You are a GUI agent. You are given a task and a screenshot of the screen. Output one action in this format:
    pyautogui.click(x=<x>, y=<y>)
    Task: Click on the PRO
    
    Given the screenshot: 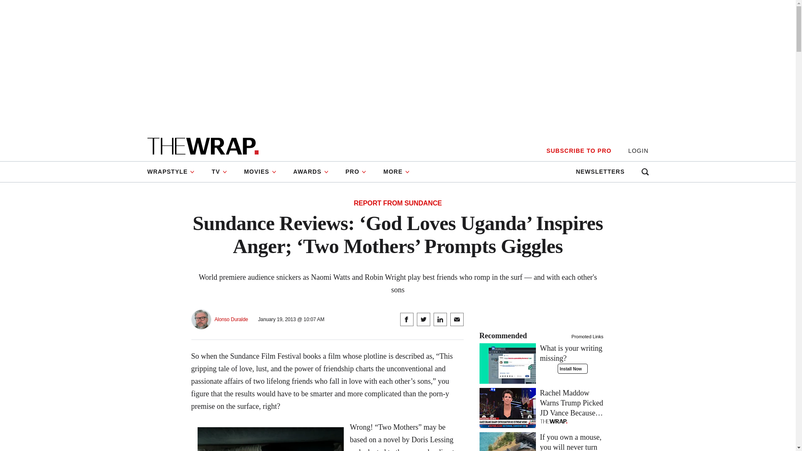 What is the action you would take?
    pyautogui.click(x=356, y=172)
    